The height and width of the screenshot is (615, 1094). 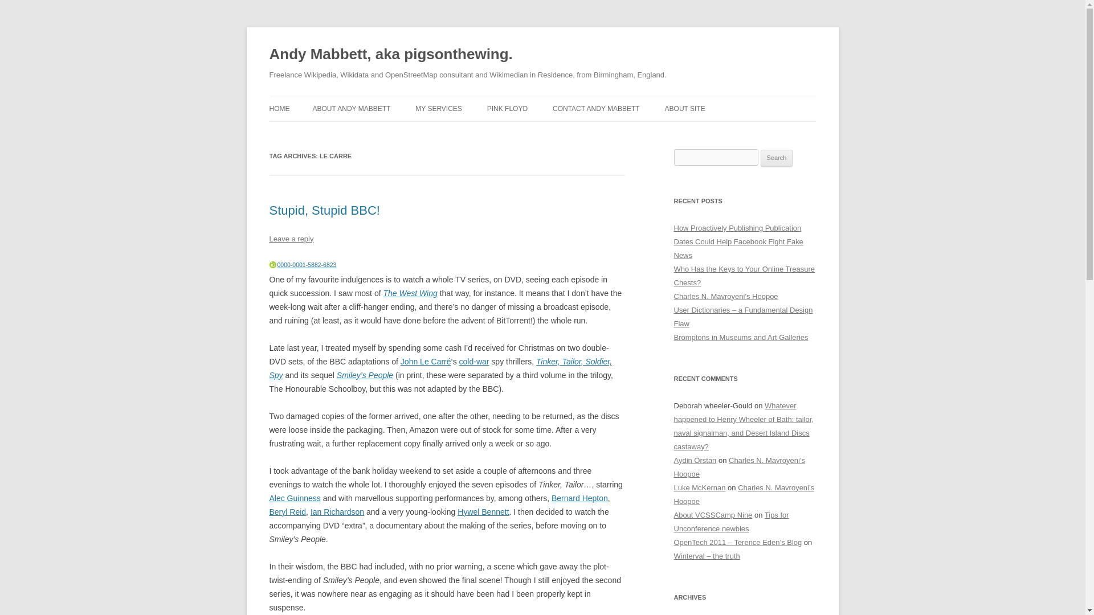 I want to click on Beryl Reid, so click(x=287, y=512).